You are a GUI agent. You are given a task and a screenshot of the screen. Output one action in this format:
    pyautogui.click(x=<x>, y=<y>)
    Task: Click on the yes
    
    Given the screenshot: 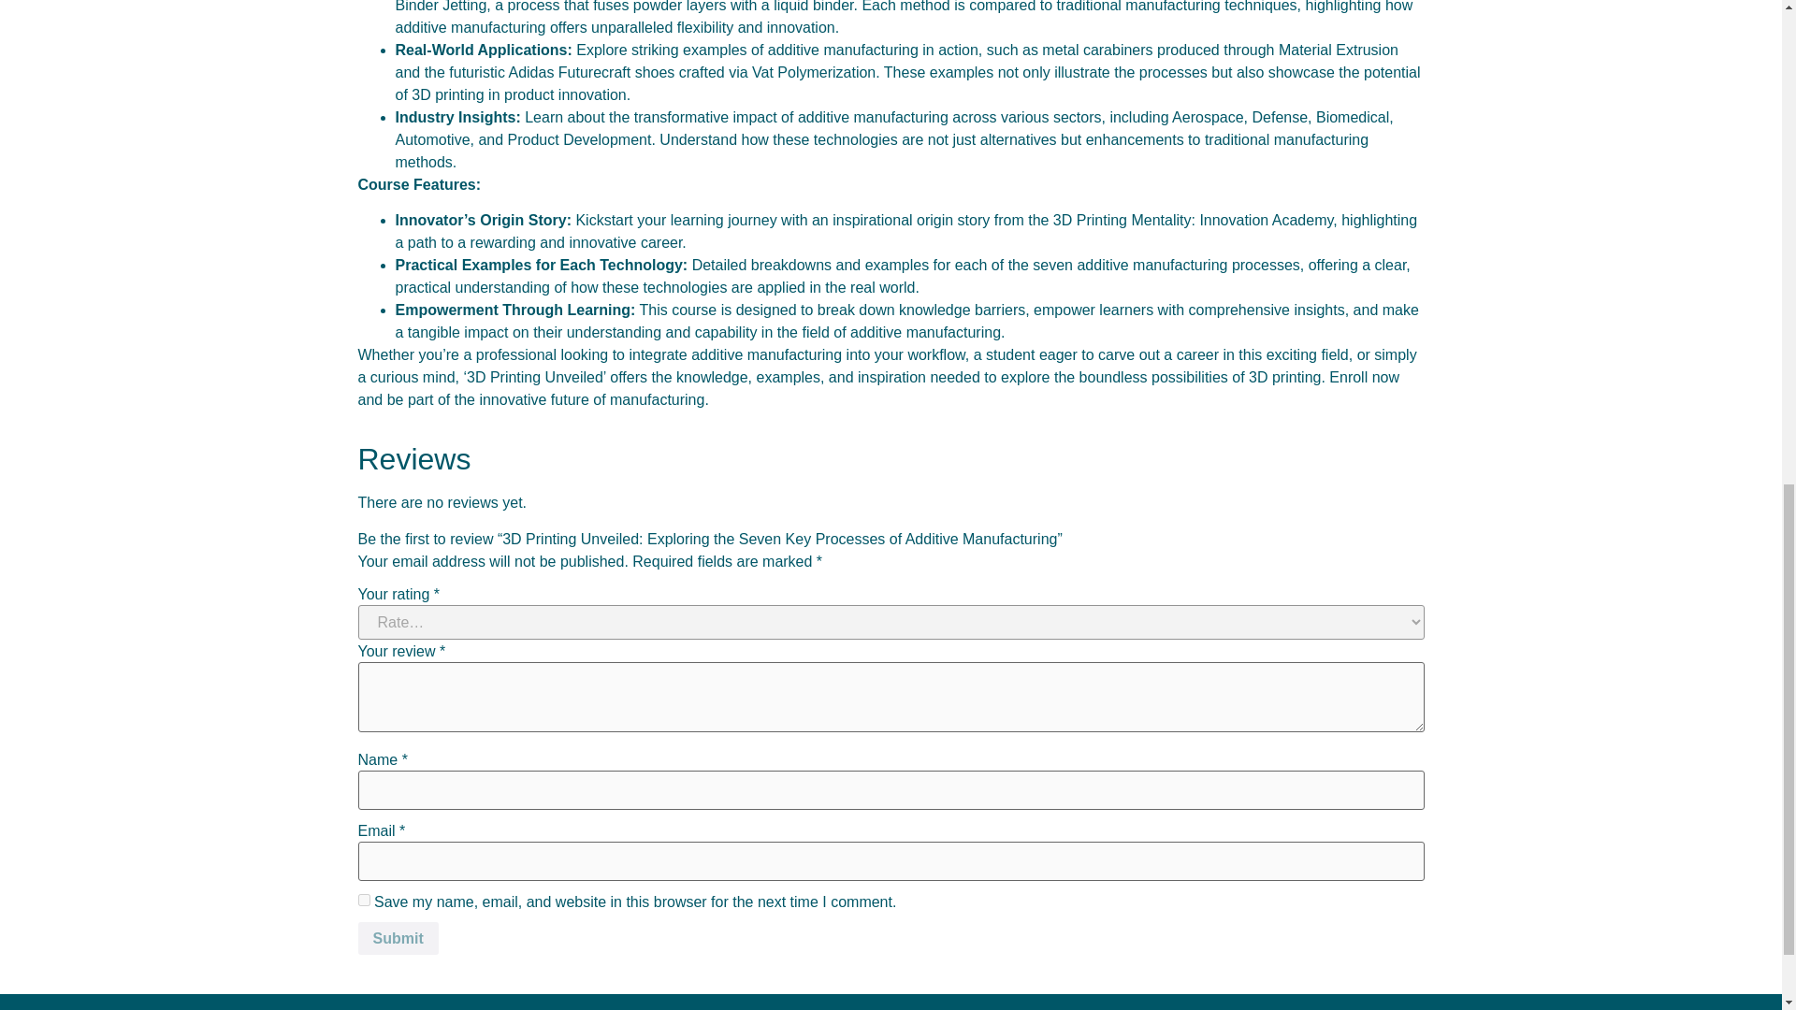 What is the action you would take?
    pyautogui.click(x=363, y=900)
    